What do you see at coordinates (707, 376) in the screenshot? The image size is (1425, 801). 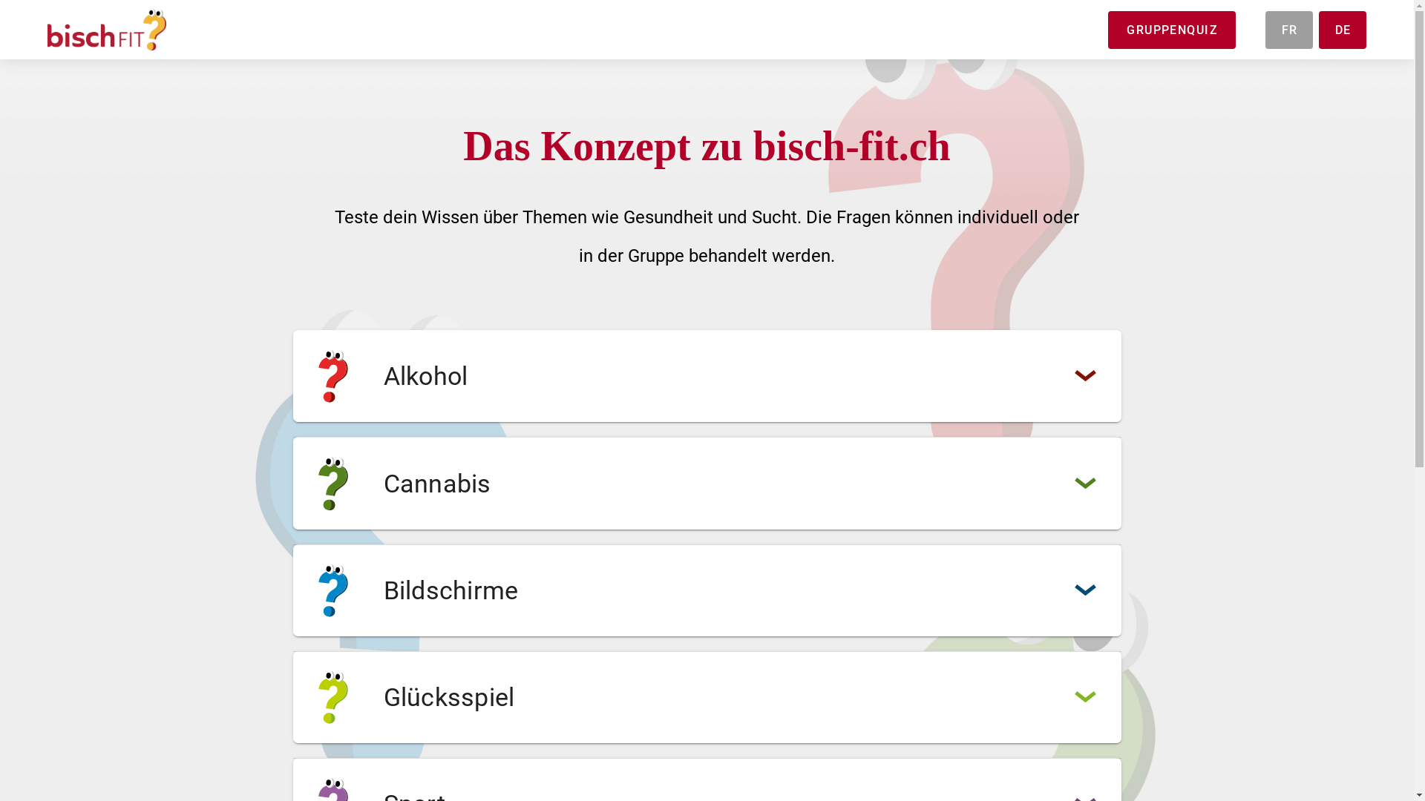 I see `Alkohol` at bounding box center [707, 376].